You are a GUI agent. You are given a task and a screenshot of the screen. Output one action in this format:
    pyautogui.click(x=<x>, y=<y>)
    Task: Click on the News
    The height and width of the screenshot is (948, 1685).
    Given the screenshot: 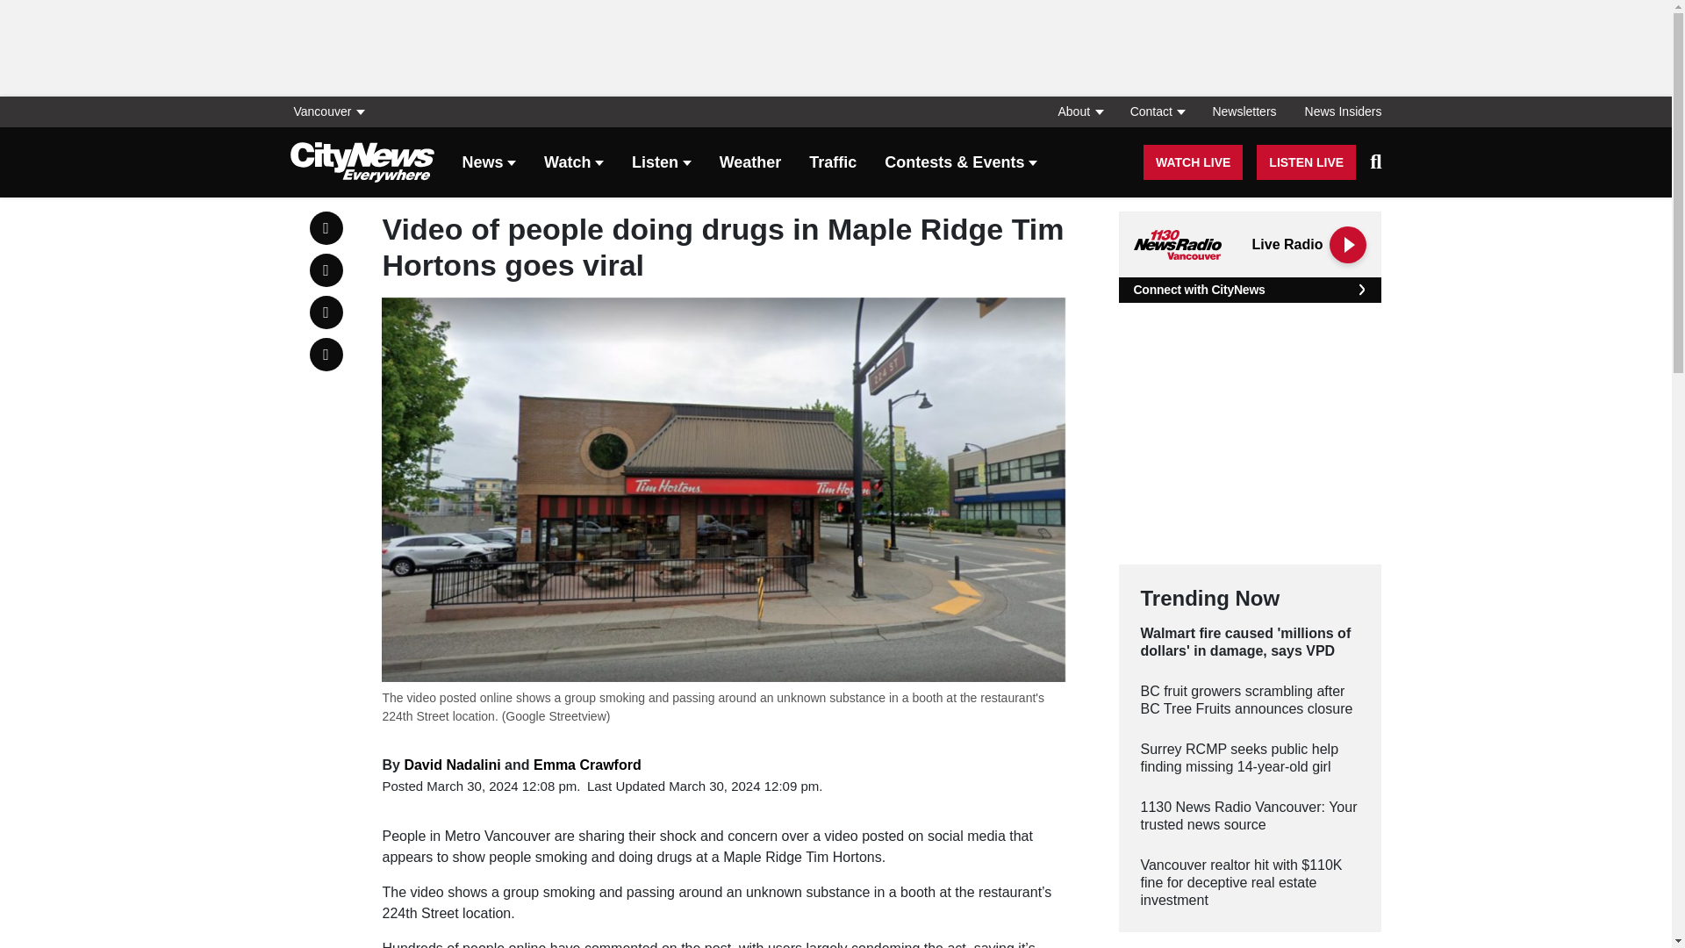 What is the action you would take?
    pyautogui.click(x=488, y=163)
    